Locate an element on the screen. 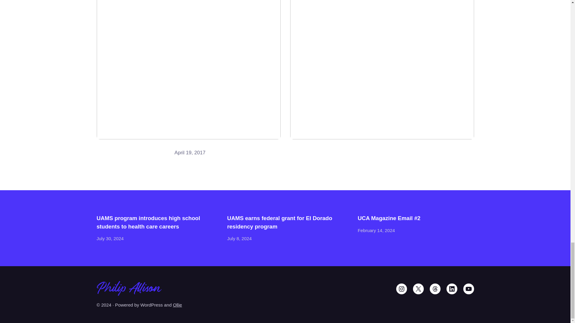  Instagram is located at coordinates (401, 289).